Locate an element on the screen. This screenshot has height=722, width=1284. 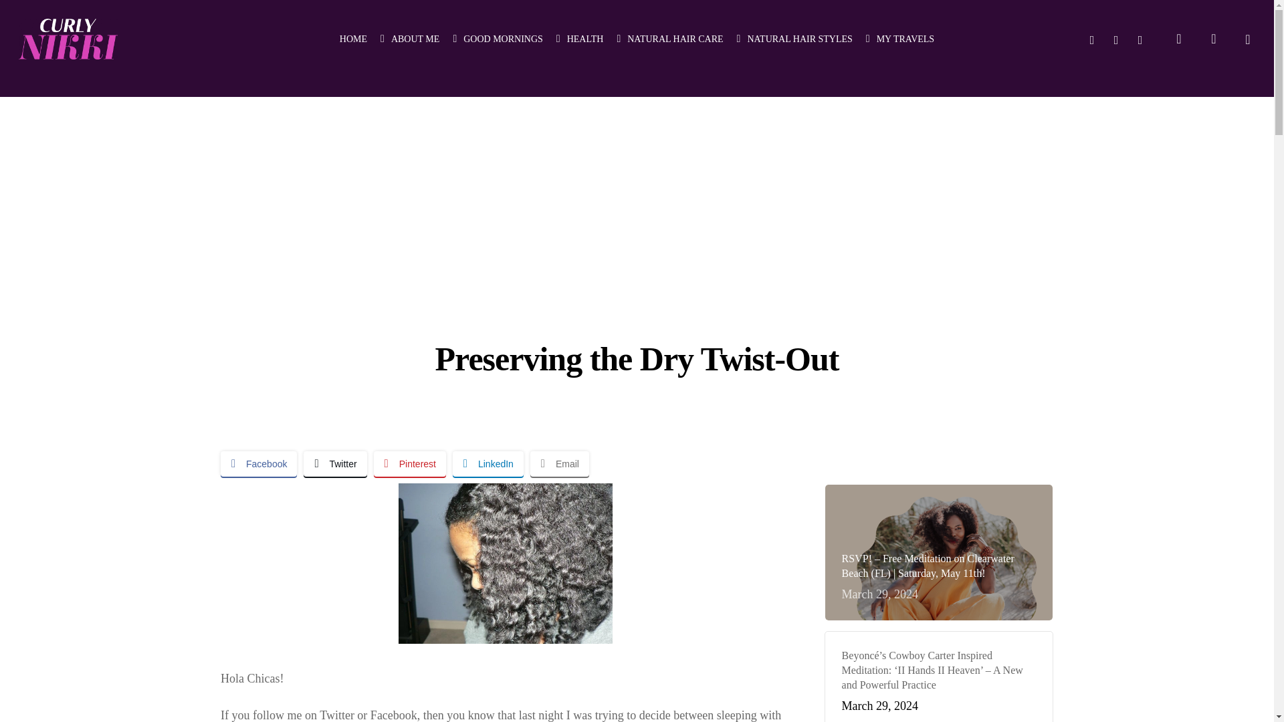
HEALTH is located at coordinates (579, 39).